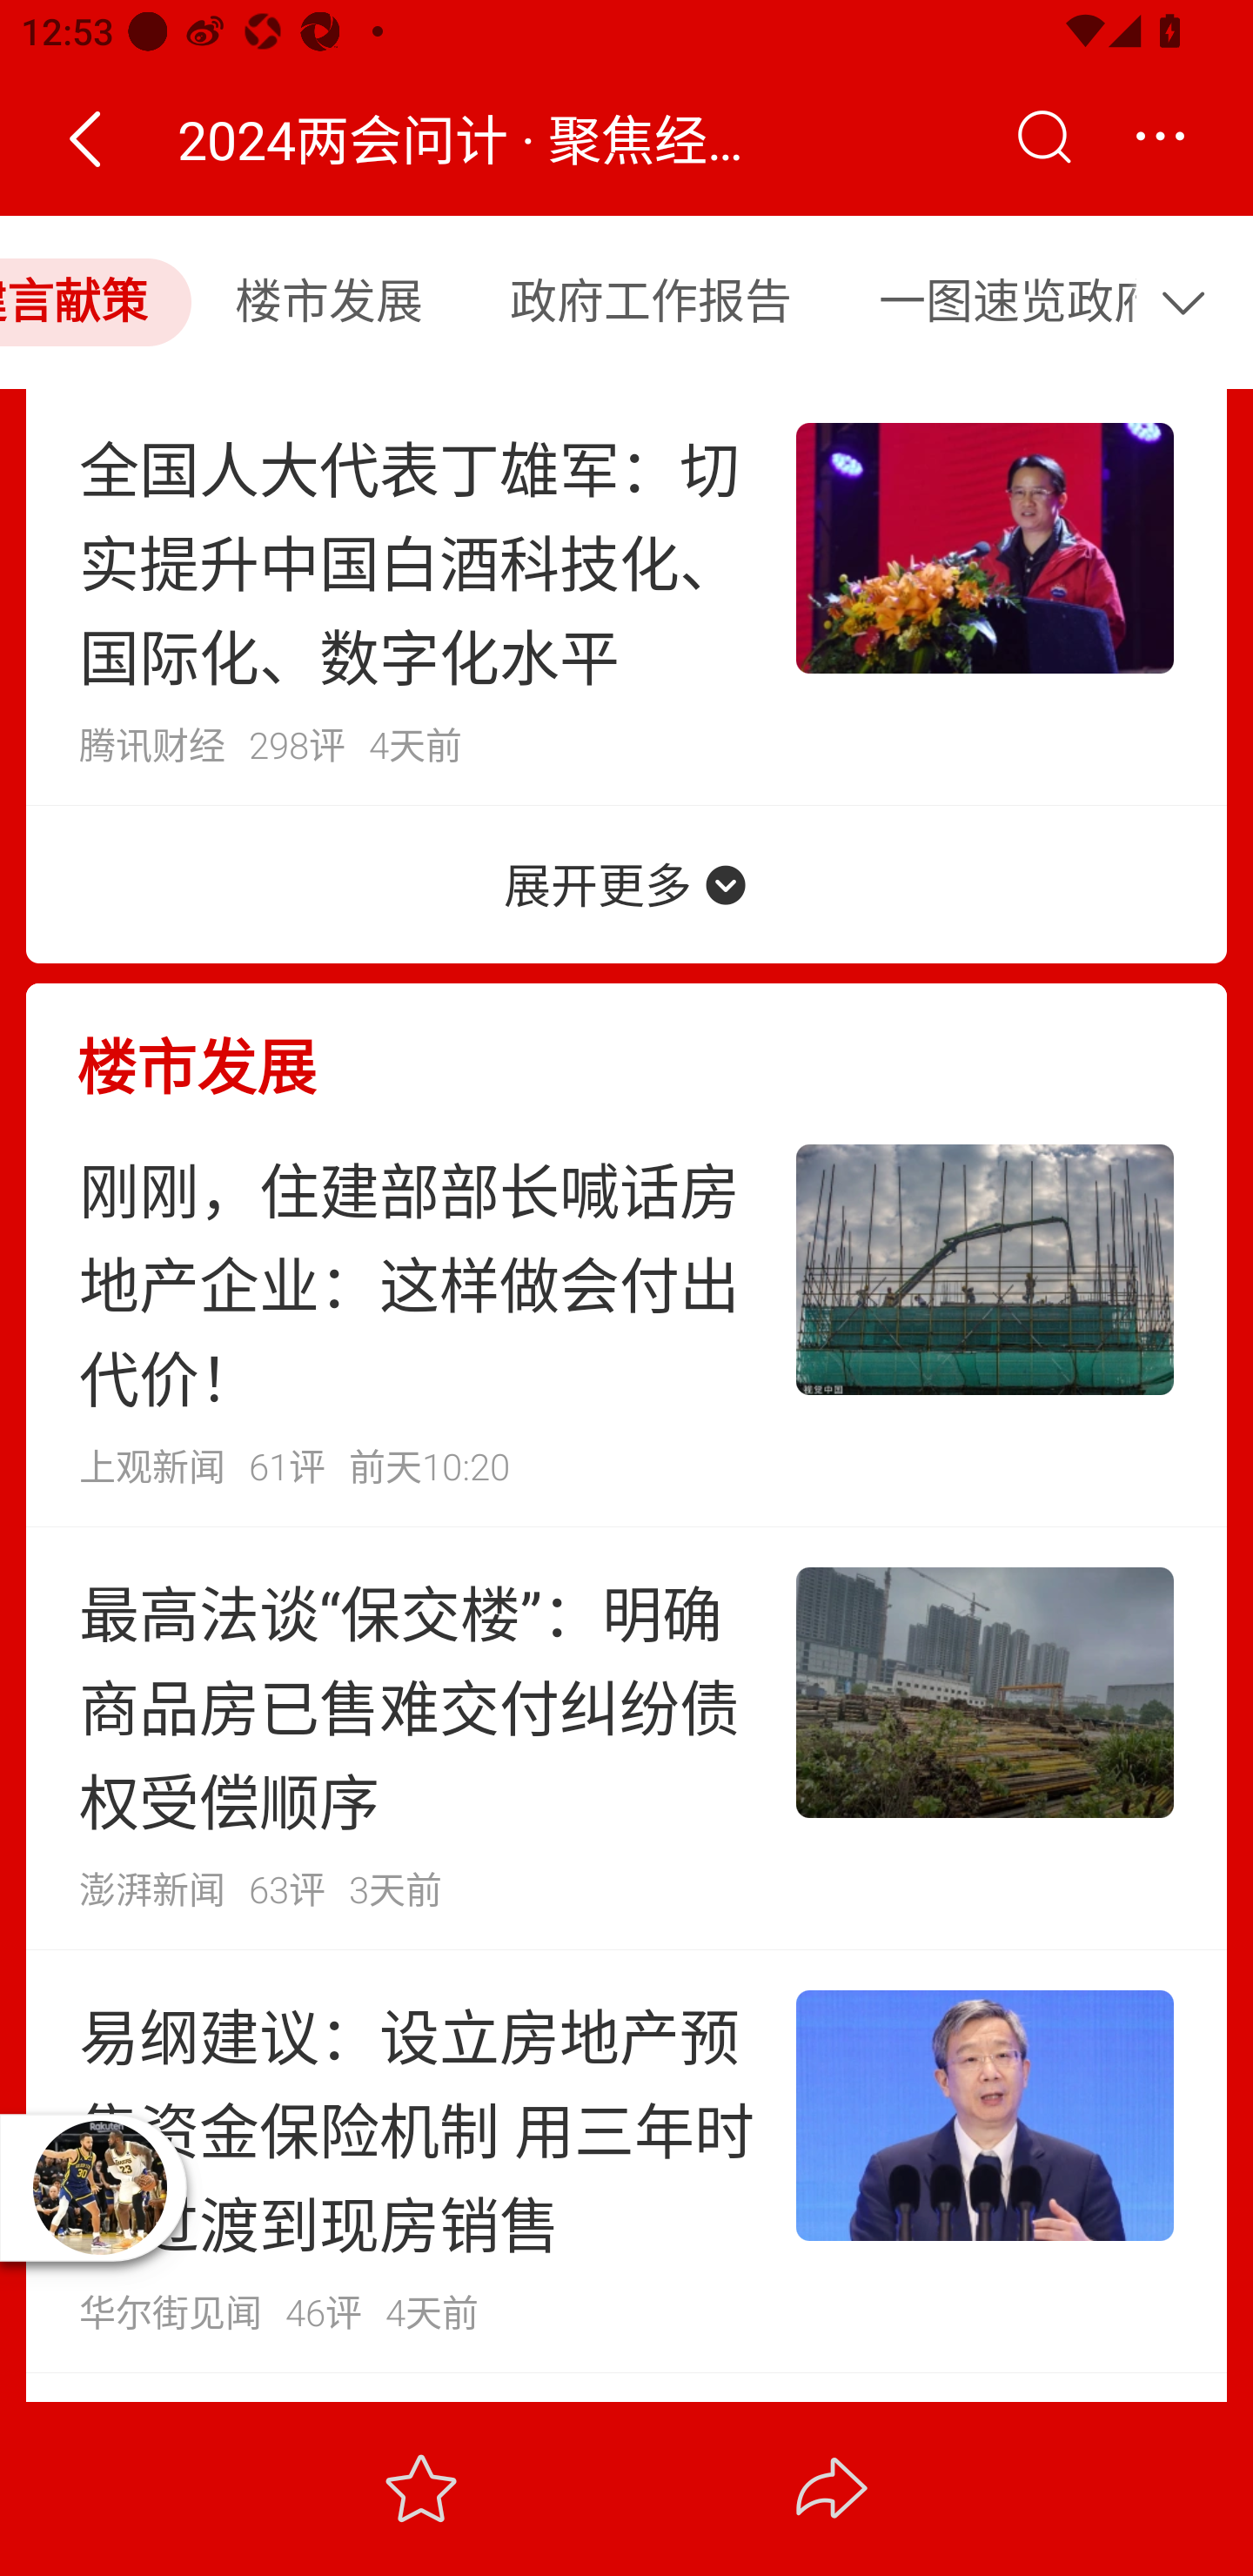  What do you see at coordinates (1159, 138) in the screenshot?
I see `` at bounding box center [1159, 138].